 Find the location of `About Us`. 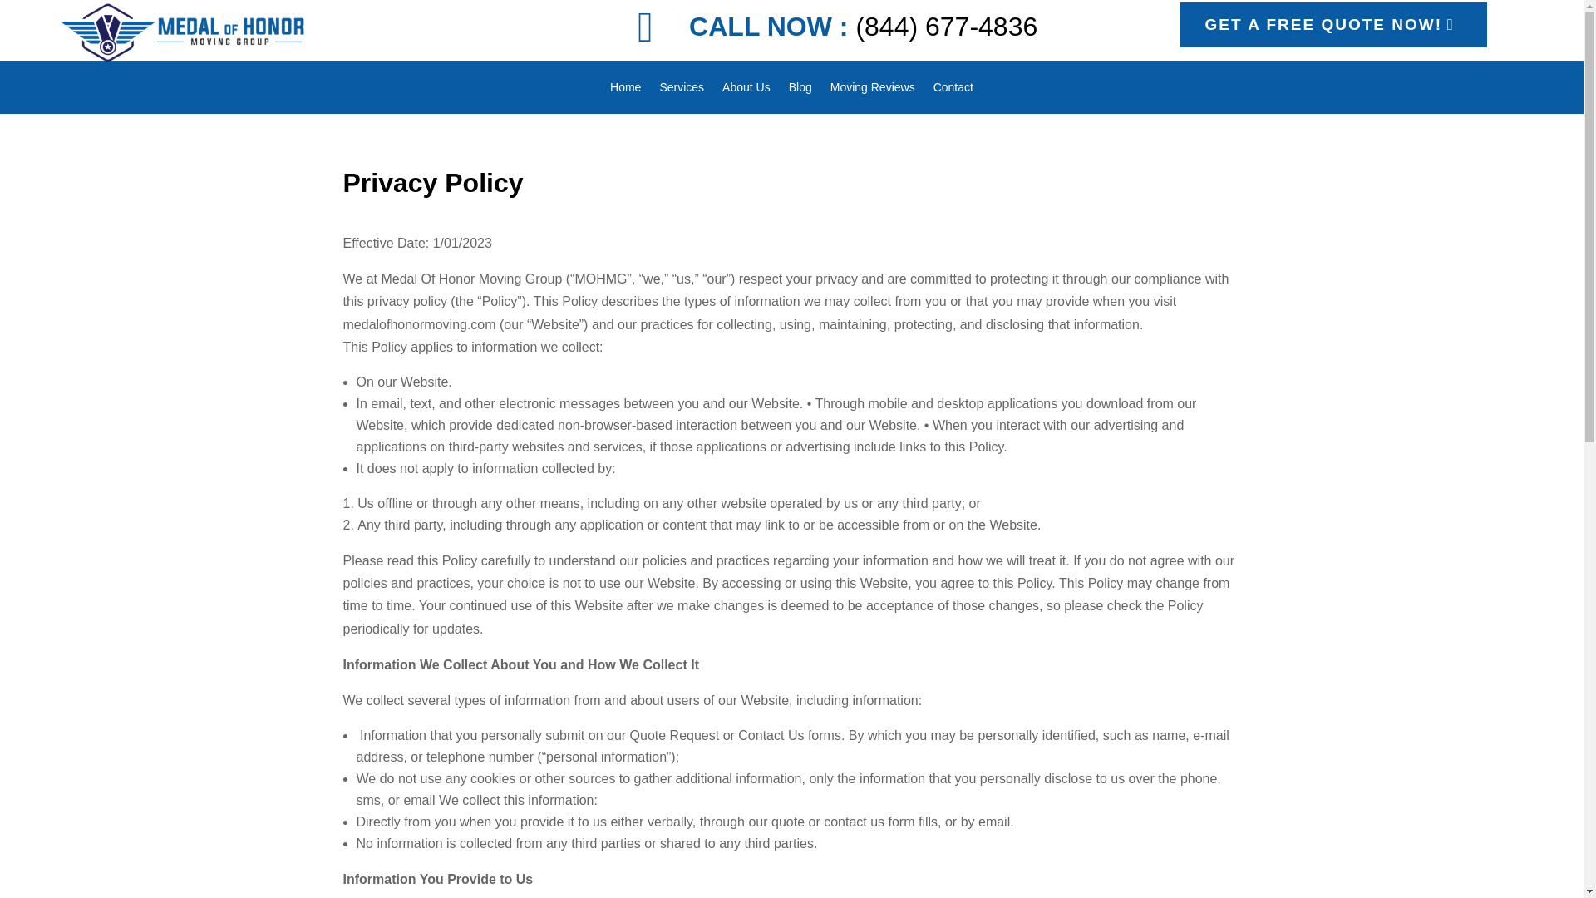

About Us is located at coordinates (746, 90).